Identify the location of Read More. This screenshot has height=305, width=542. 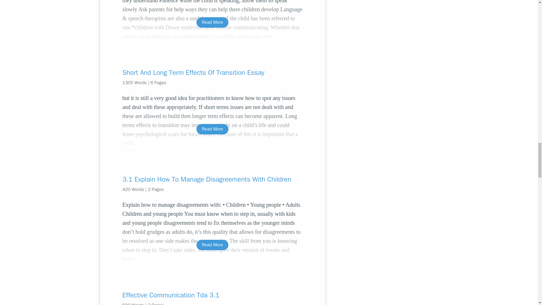
(212, 245).